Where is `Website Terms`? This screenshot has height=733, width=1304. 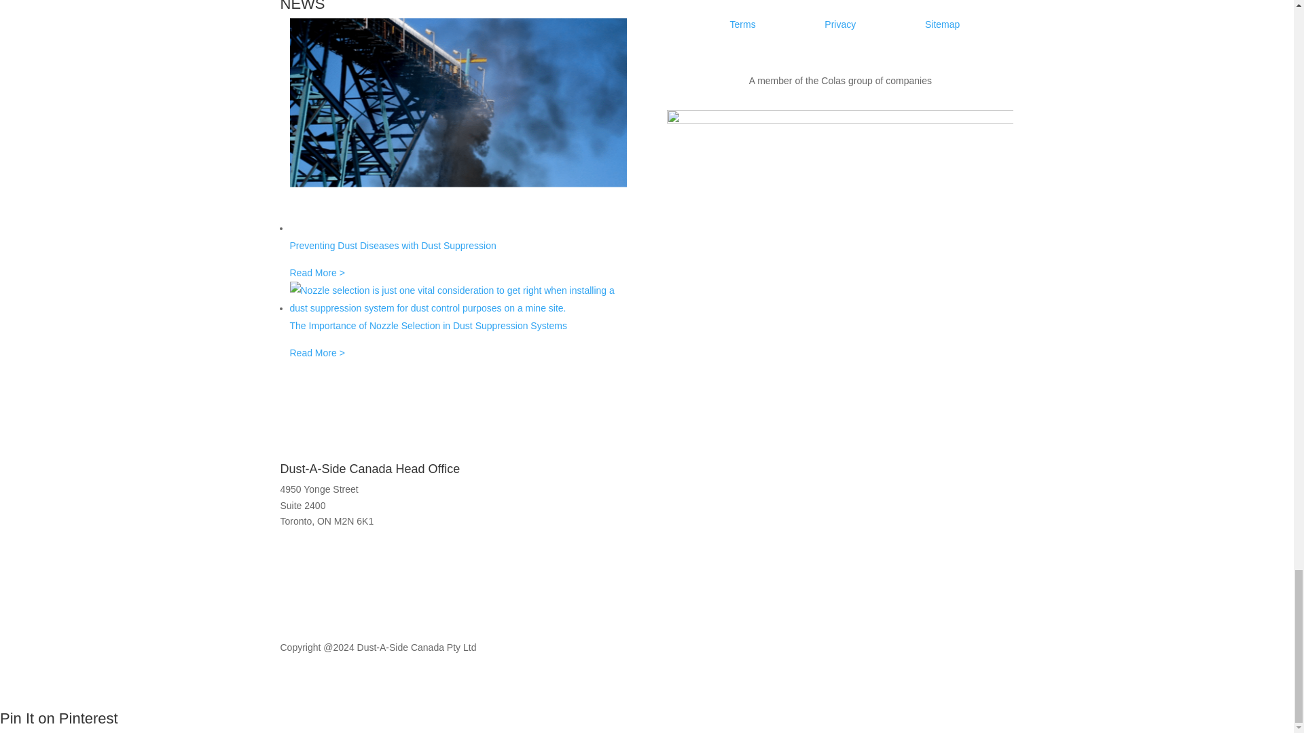
Website Terms is located at coordinates (942, 24).